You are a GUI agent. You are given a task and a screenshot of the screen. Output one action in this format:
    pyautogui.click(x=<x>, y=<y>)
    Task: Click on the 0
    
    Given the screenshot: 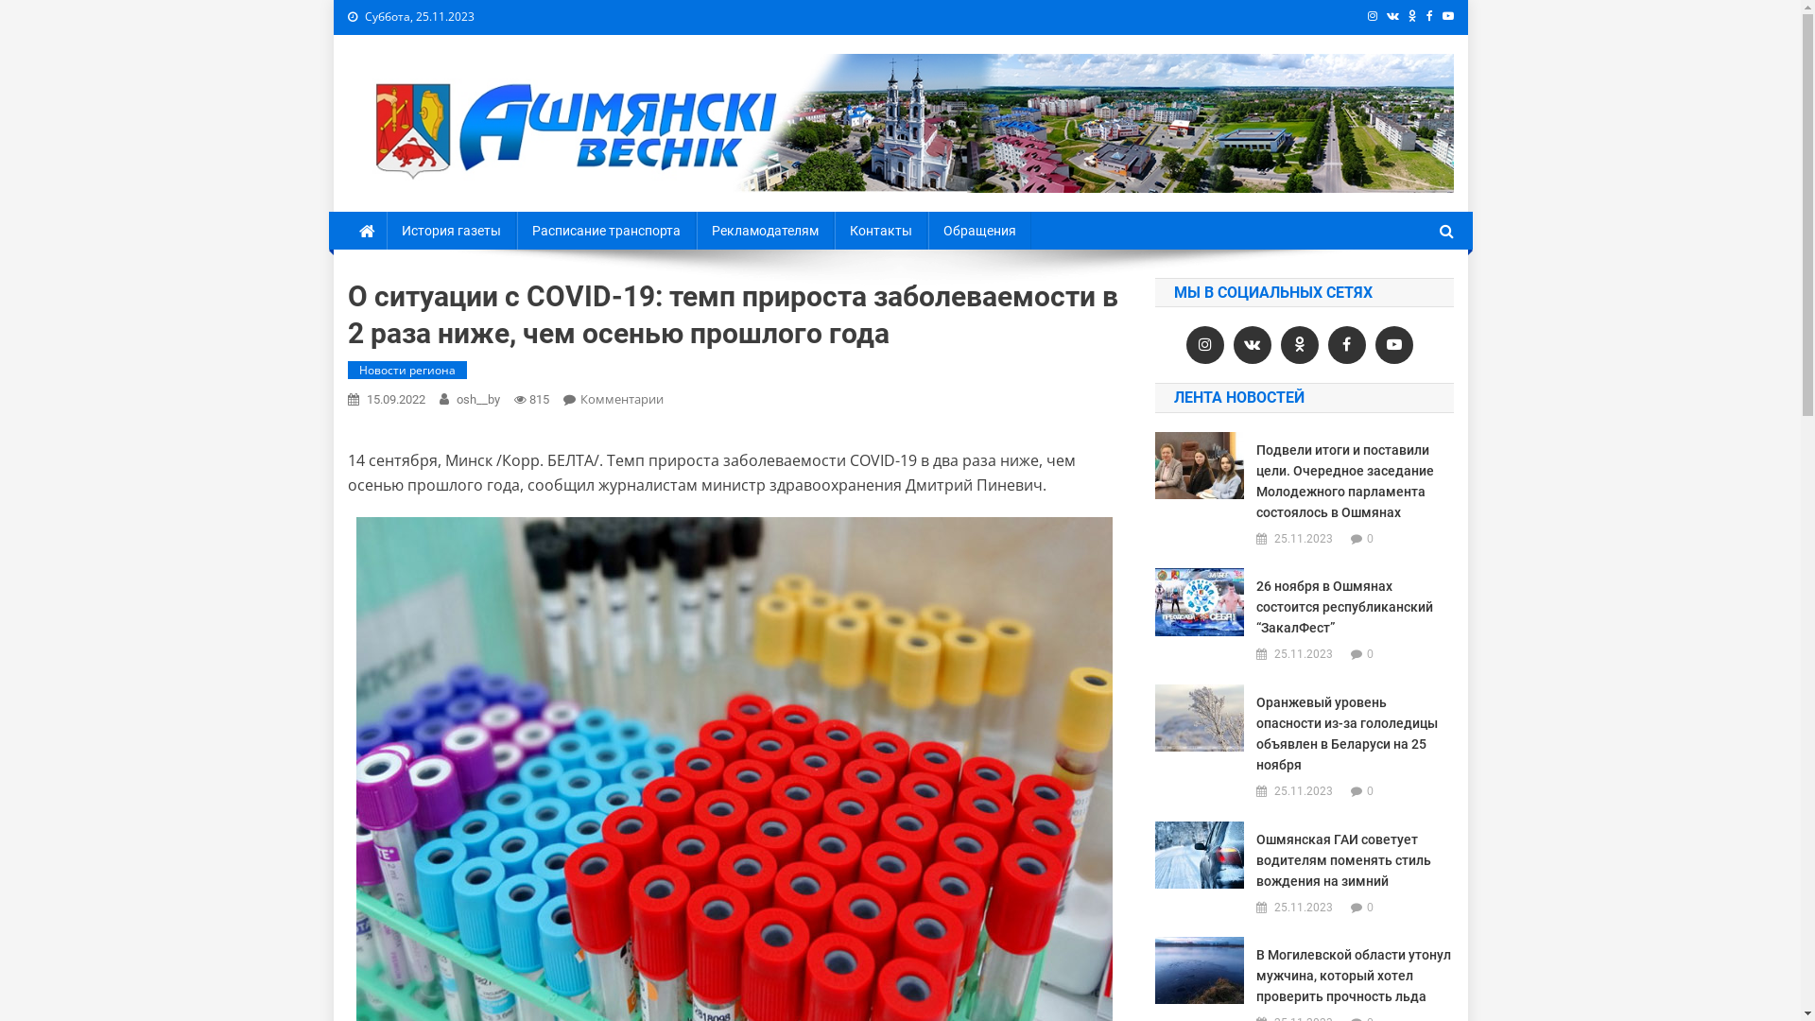 What is the action you would take?
    pyautogui.click(x=1371, y=539)
    